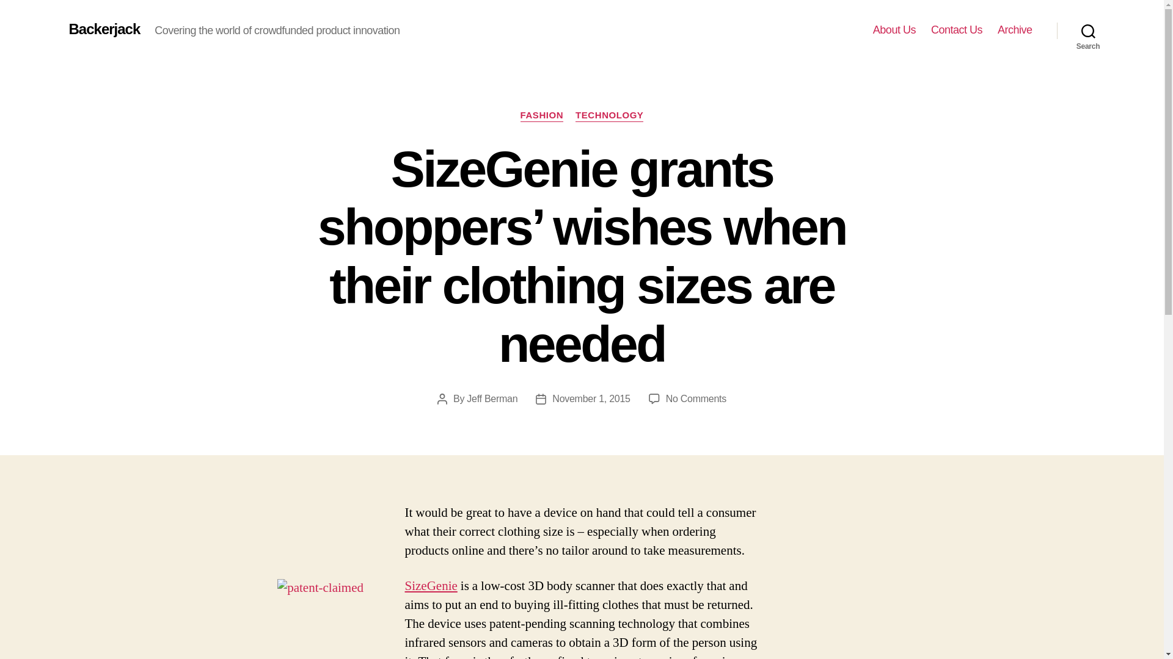 The image size is (1173, 659). What do you see at coordinates (543, 116) in the screenshot?
I see `FASHION` at bounding box center [543, 116].